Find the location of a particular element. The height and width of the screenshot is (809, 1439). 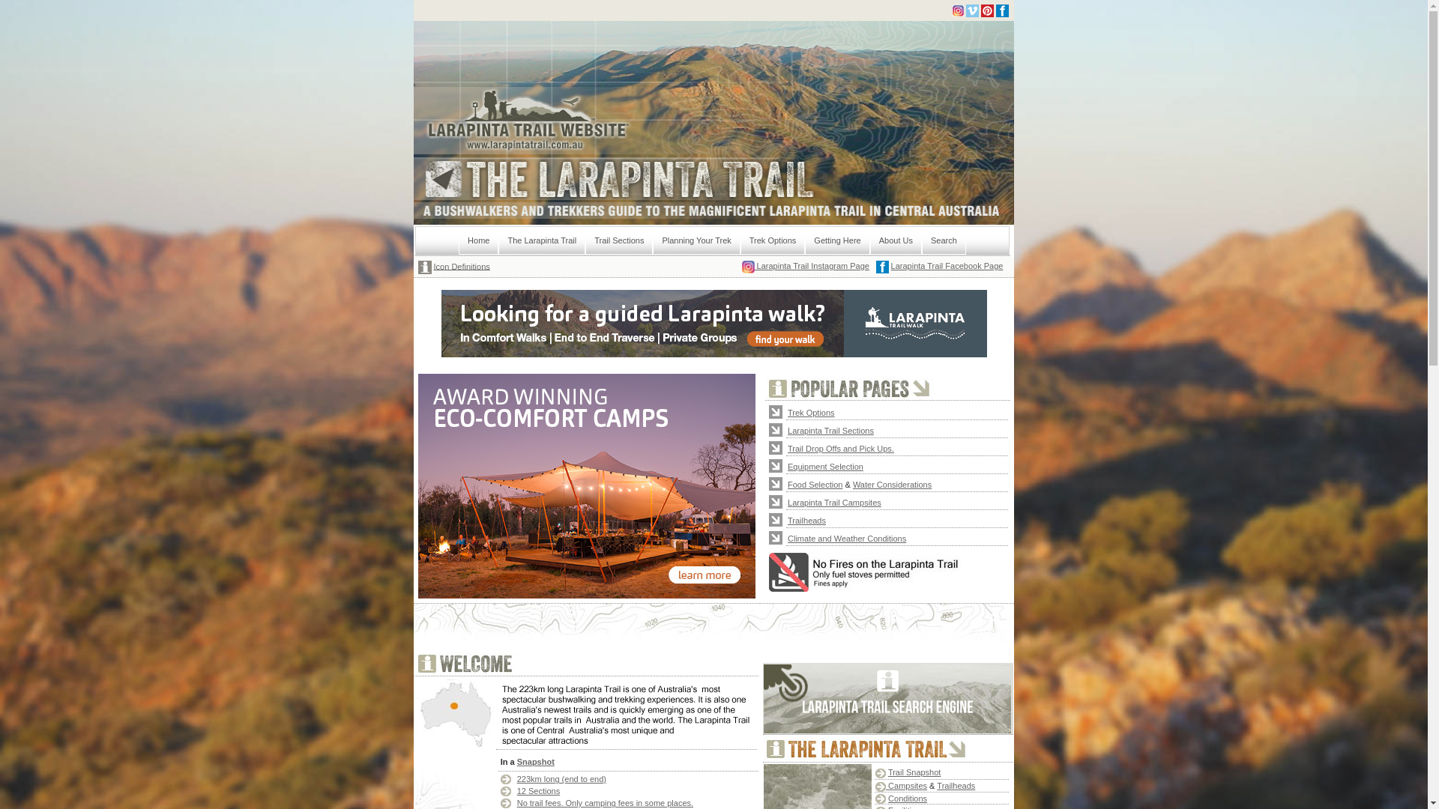

Search is located at coordinates (944, 241).